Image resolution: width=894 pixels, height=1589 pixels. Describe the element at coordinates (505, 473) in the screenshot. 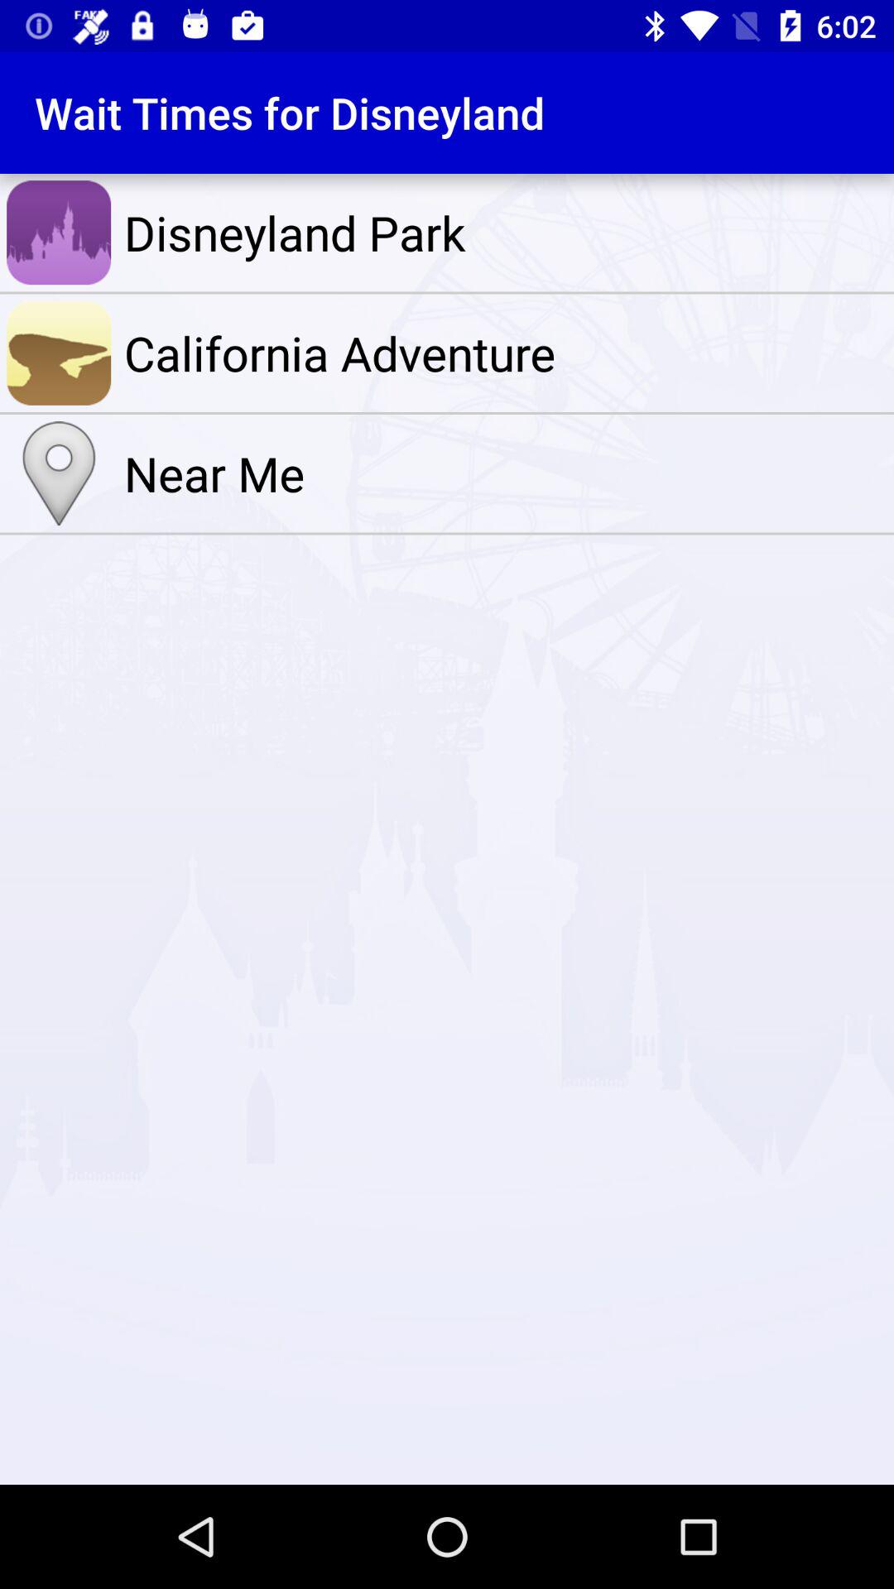

I see `swipe until the near me` at that location.